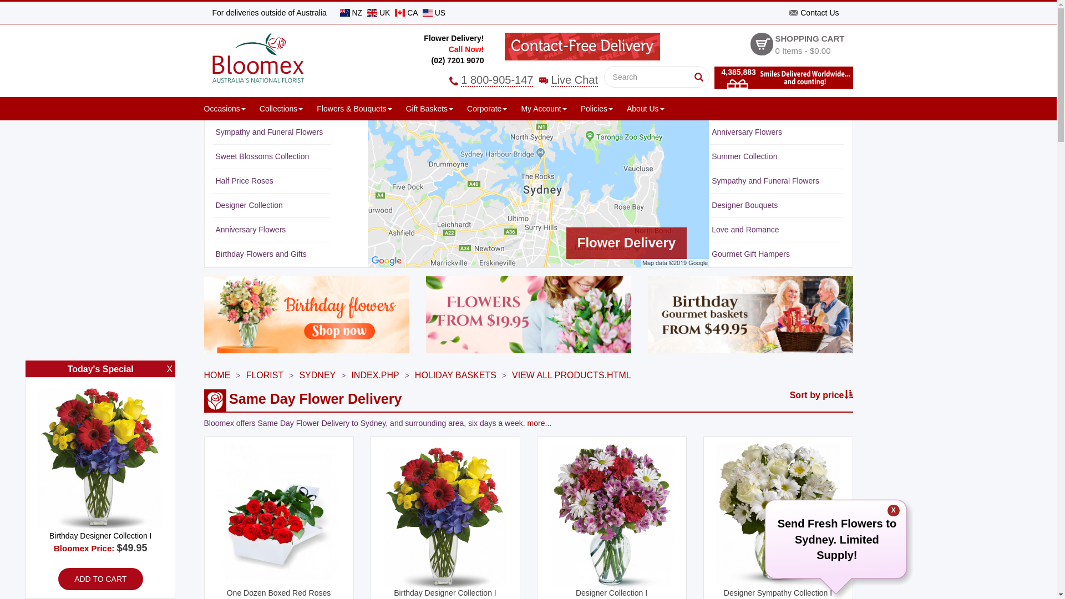 This screenshot has width=1065, height=599. What do you see at coordinates (778, 520) in the screenshot?
I see `Designer Sympathy Collection I` at bounding box center [778, 520].